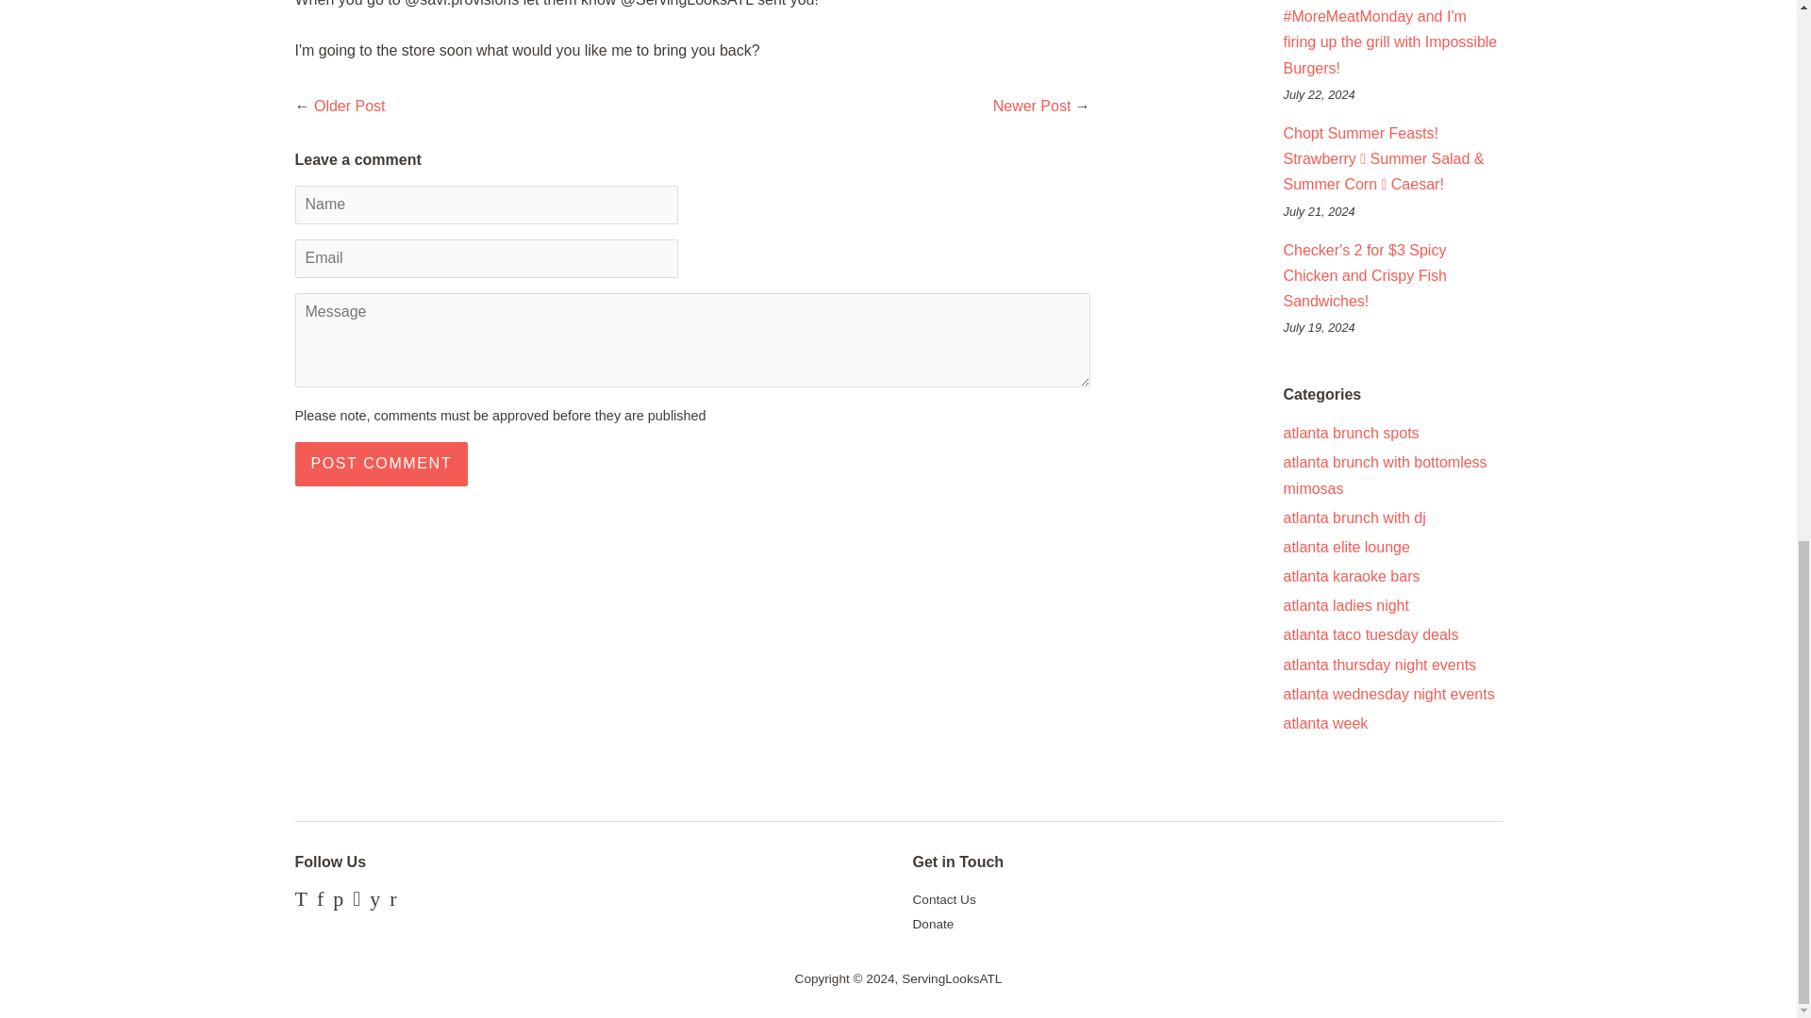  I want to click on Show articles tagged atlanta karaoke bars, so click(1351, 575).